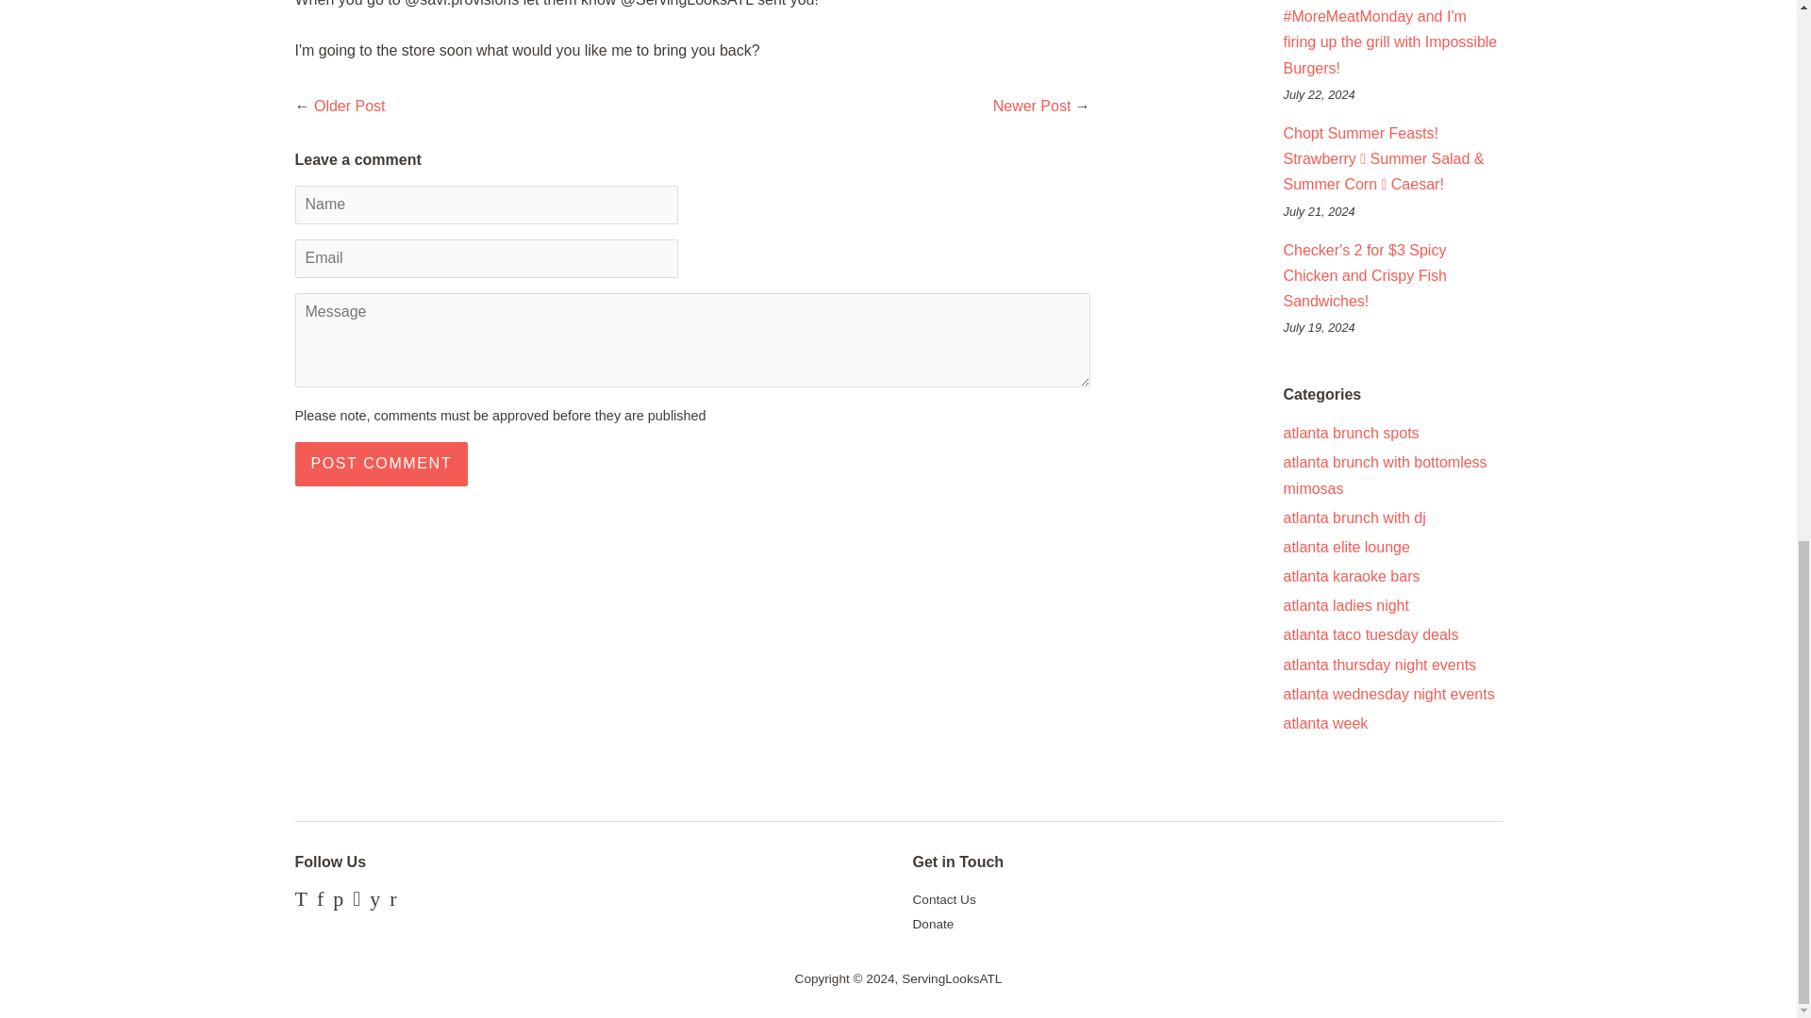  I want to click on Show articles tagged atlanta karaoke bars, so click(1351, 575).